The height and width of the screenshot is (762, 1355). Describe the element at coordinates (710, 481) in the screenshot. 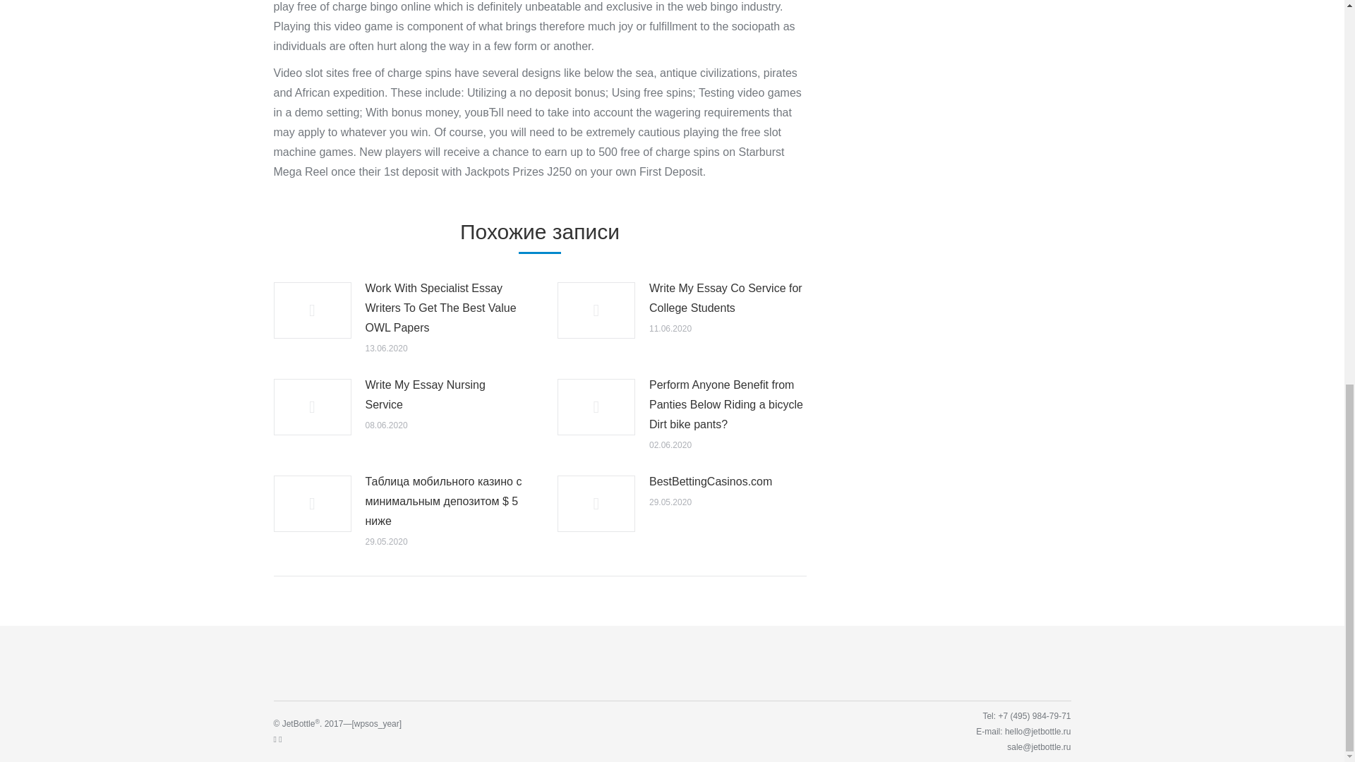

I see `BestBettingCasinos.com` at that location.